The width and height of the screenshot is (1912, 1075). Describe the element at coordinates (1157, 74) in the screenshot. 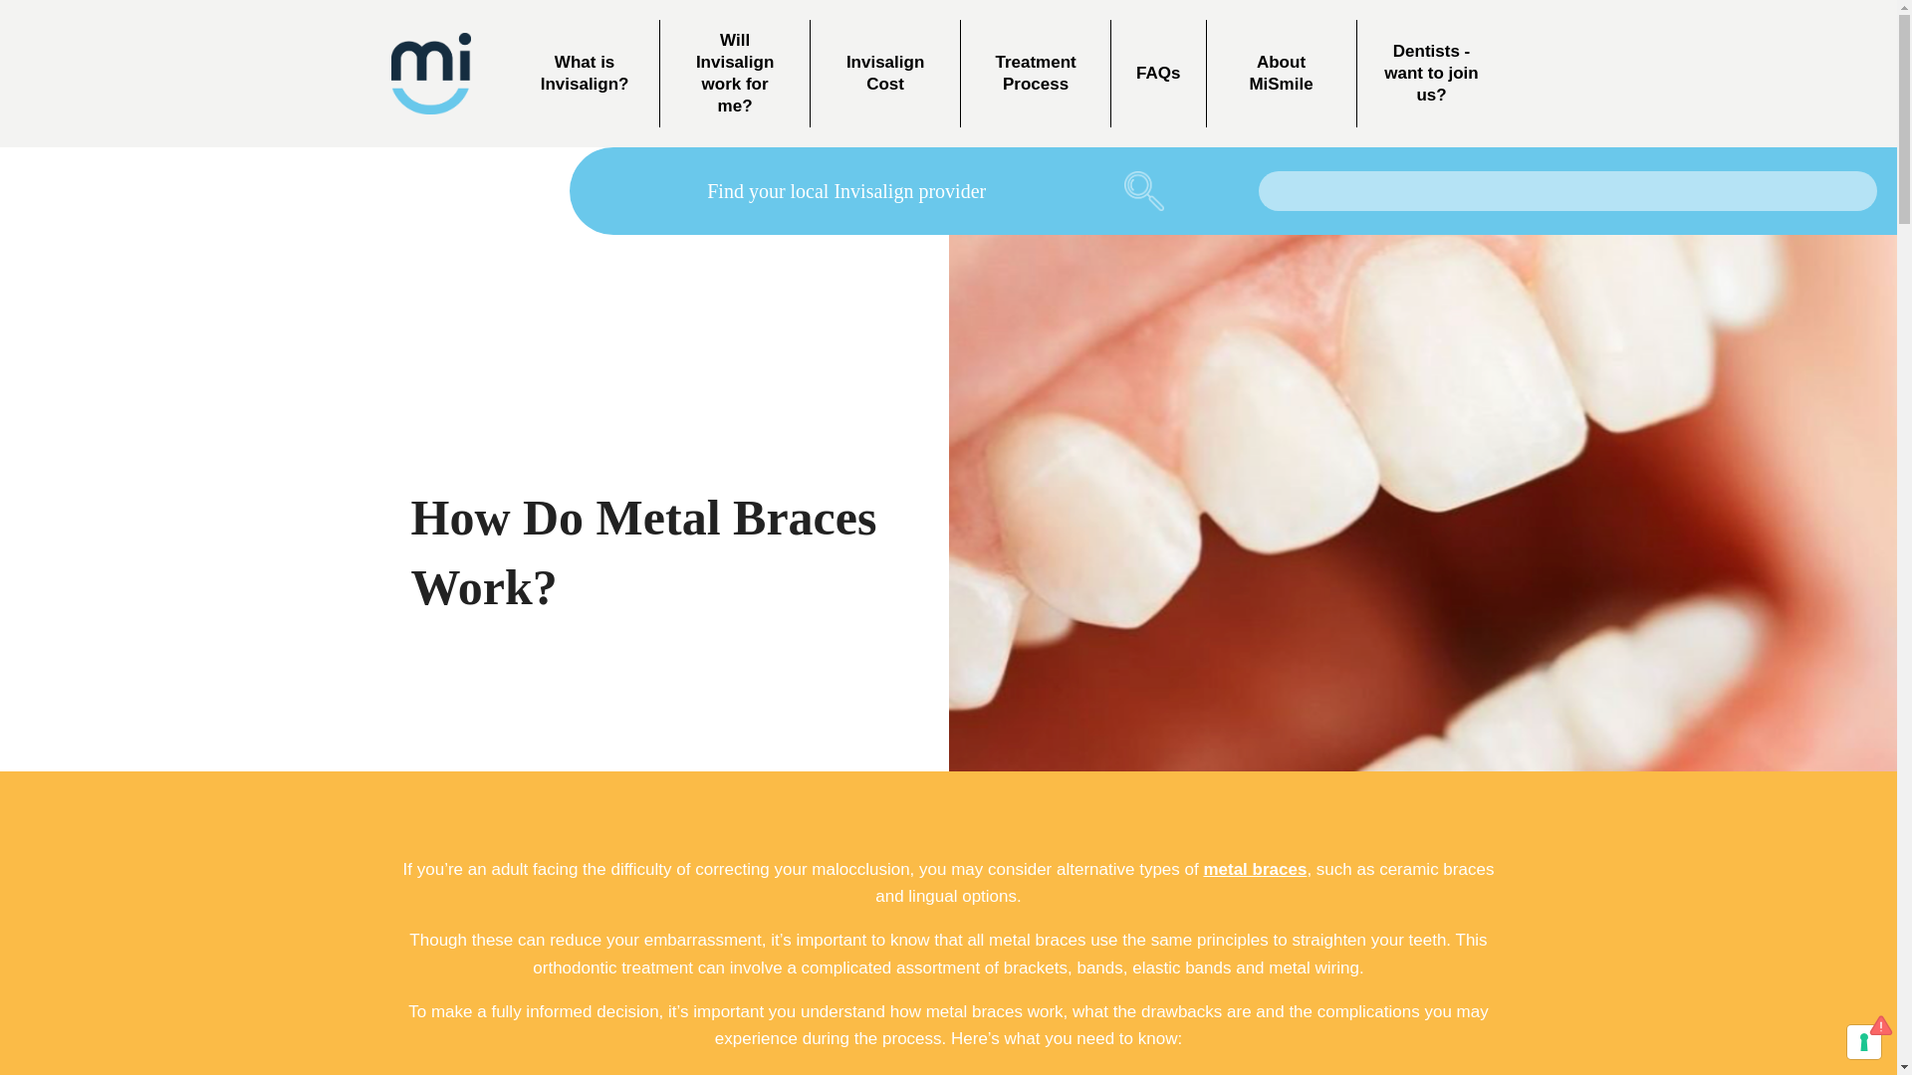

I see `FAQs` at that location.